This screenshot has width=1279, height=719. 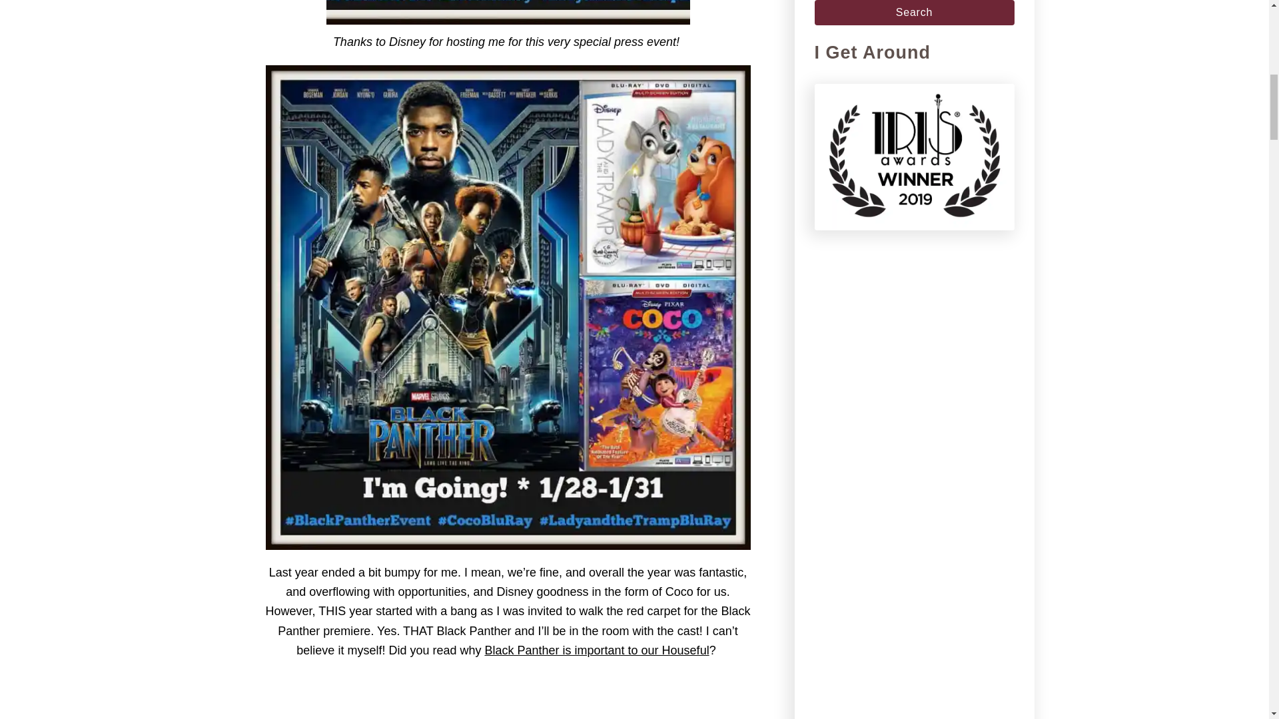 I want to click on Search, so click(x=914, y=12).